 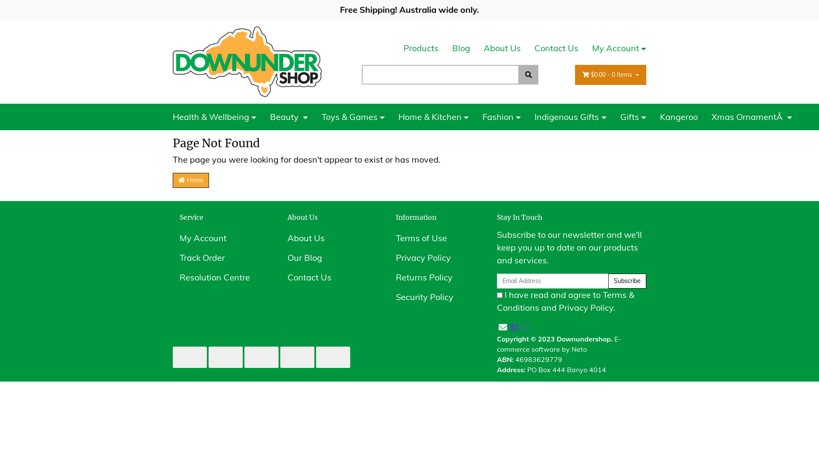 What do you see at coordinates (461, 48) in the screenshot?
I see `Blog` at bounding box center [461, 48].